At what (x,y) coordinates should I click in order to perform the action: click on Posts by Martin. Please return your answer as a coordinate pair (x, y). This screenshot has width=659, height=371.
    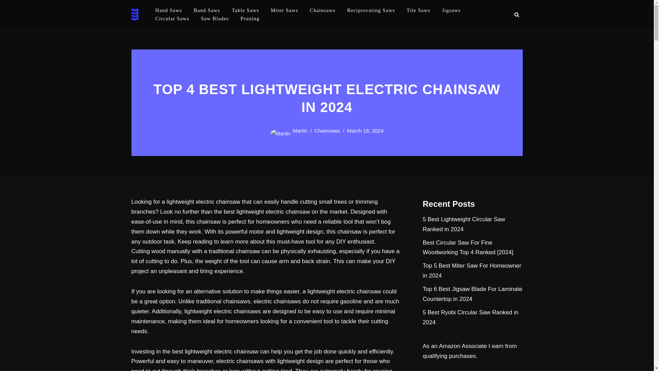
    Looking at the image, I should click on (300, 131).